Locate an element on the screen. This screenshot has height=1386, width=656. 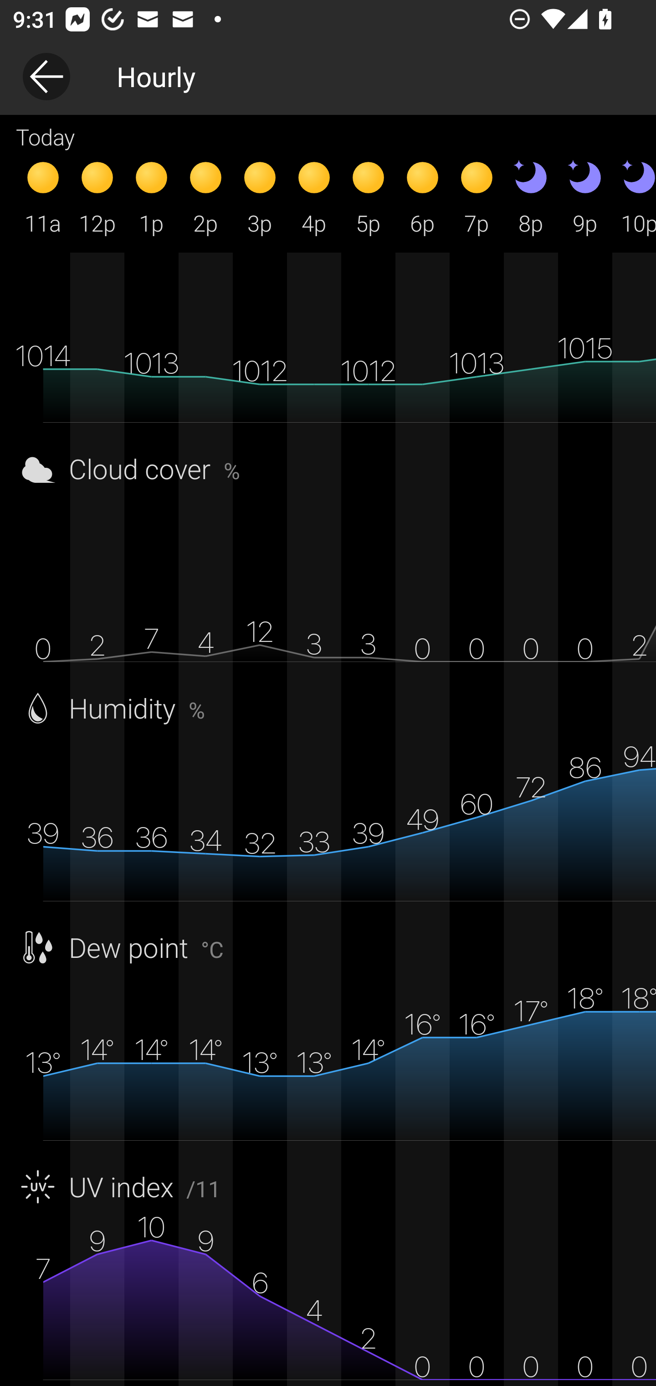
6p is located at coordinates (422, 197).